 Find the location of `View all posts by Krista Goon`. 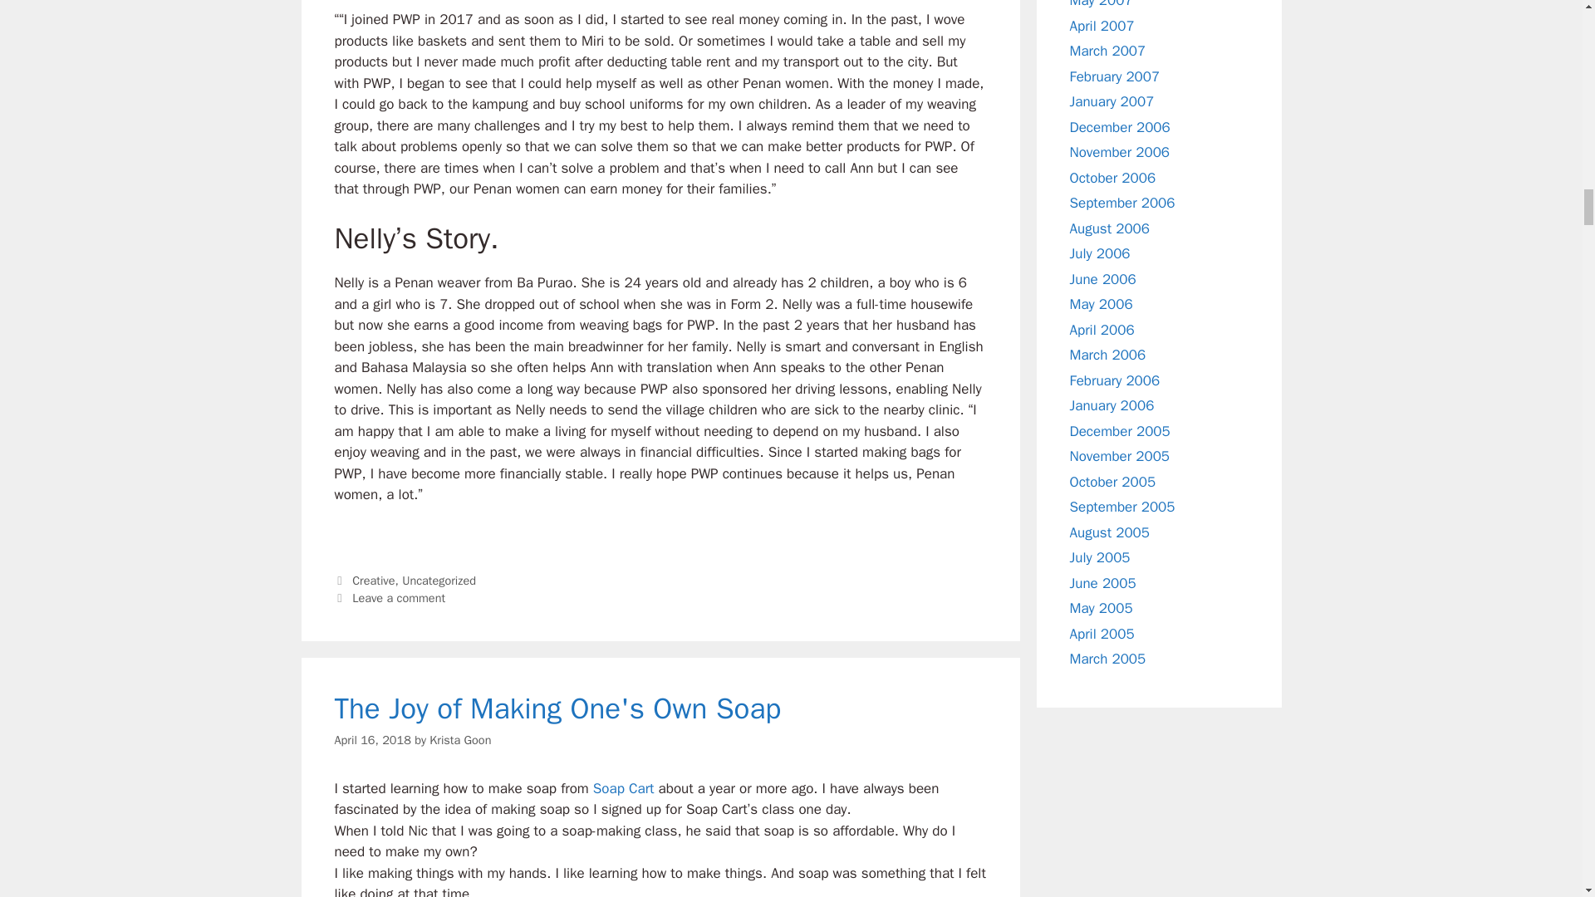

View all posts by Krista Goon is located at coordinates (460, 739).